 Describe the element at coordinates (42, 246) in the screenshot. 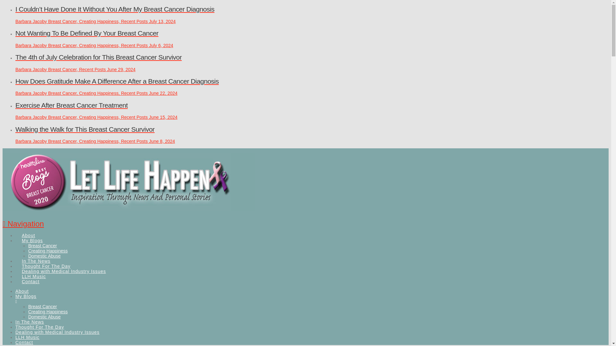

I see `Breast Cancer` at that location.